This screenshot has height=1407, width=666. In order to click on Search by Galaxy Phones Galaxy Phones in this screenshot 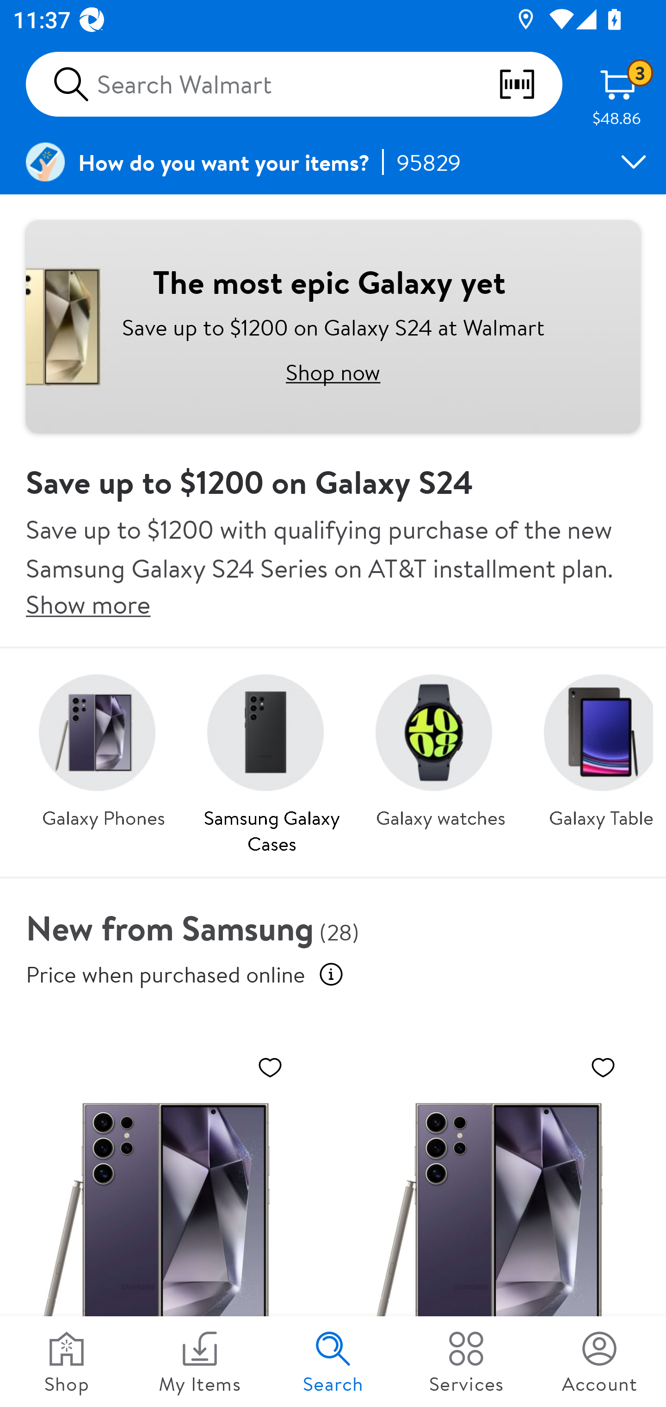, I will do `click(104, 746)`.